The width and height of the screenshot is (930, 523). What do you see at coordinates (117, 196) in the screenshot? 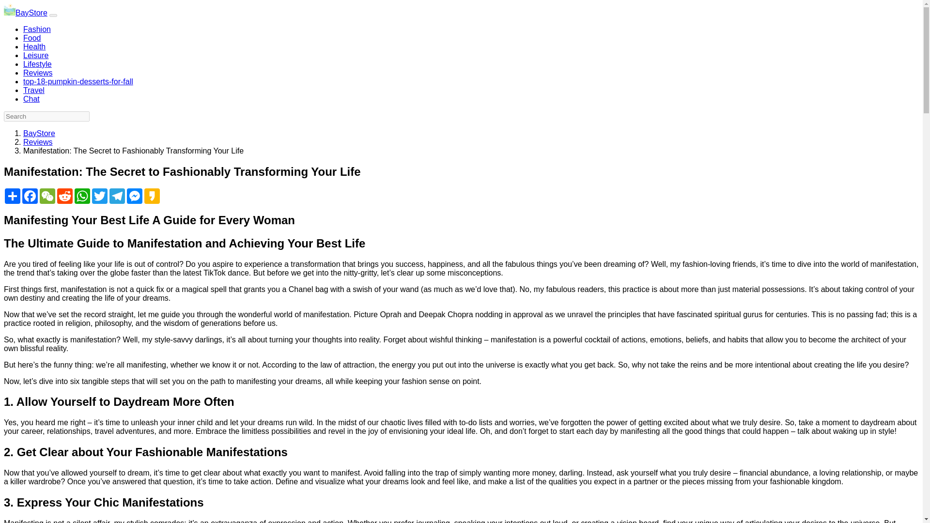
I see `Telegram` at bounding box center [117, 196].